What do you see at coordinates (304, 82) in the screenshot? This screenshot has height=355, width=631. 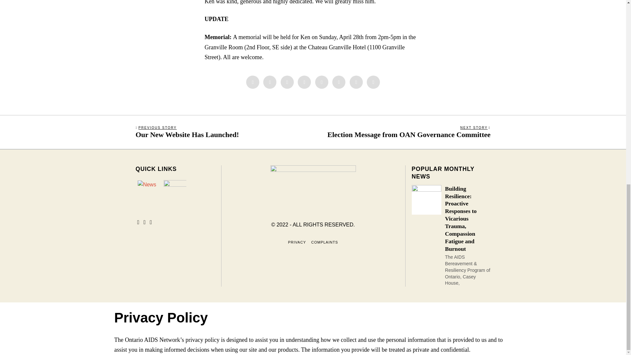 I see `Pinterest` at bounding box center [304, 82].